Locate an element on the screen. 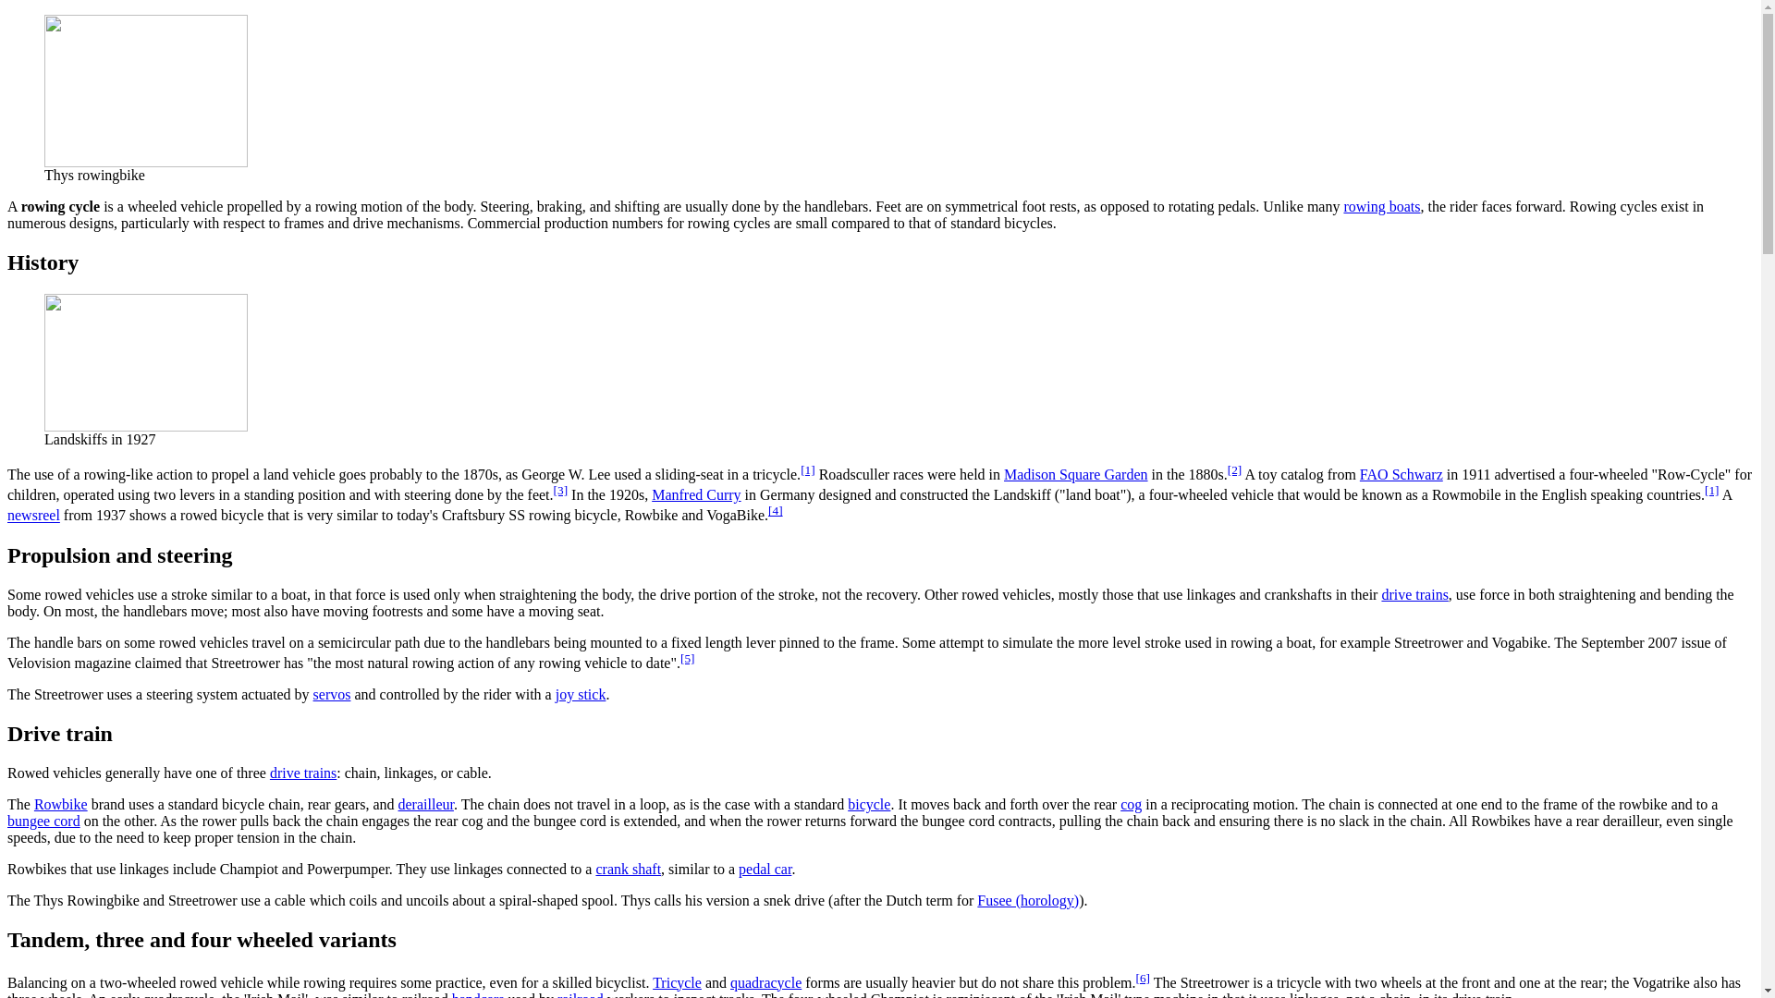 The image size is (1775, 998). bicycle is located at coordinates (869, 804).